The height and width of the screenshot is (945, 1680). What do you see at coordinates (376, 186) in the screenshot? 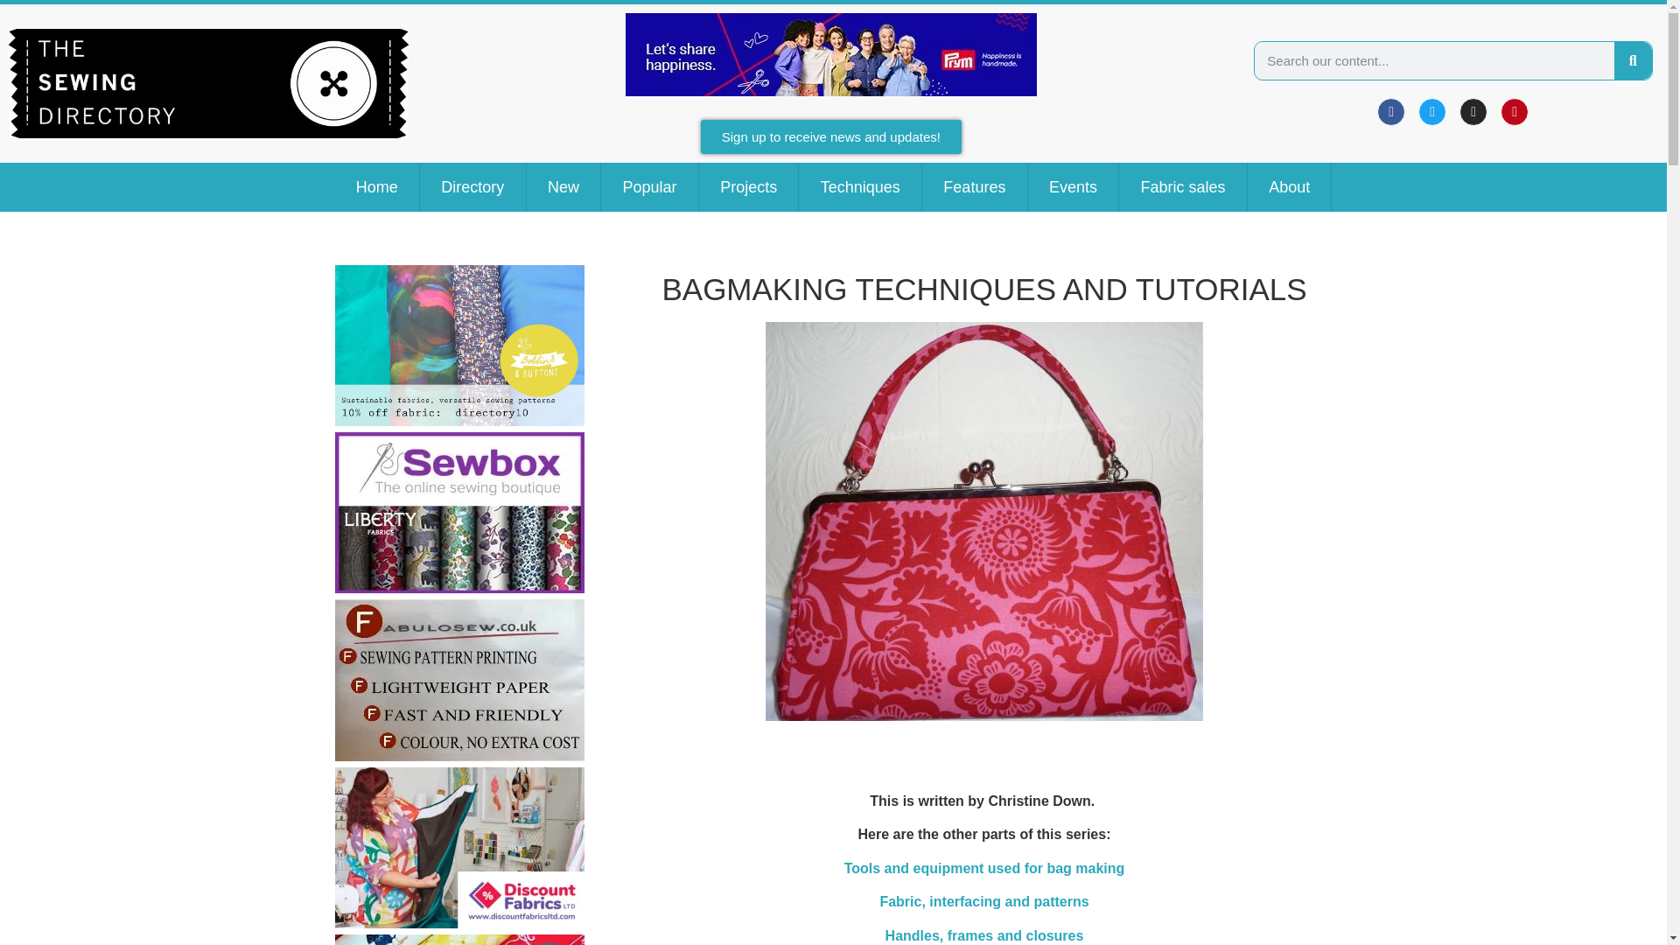
I see `Home` at bounding box center [376, 186].